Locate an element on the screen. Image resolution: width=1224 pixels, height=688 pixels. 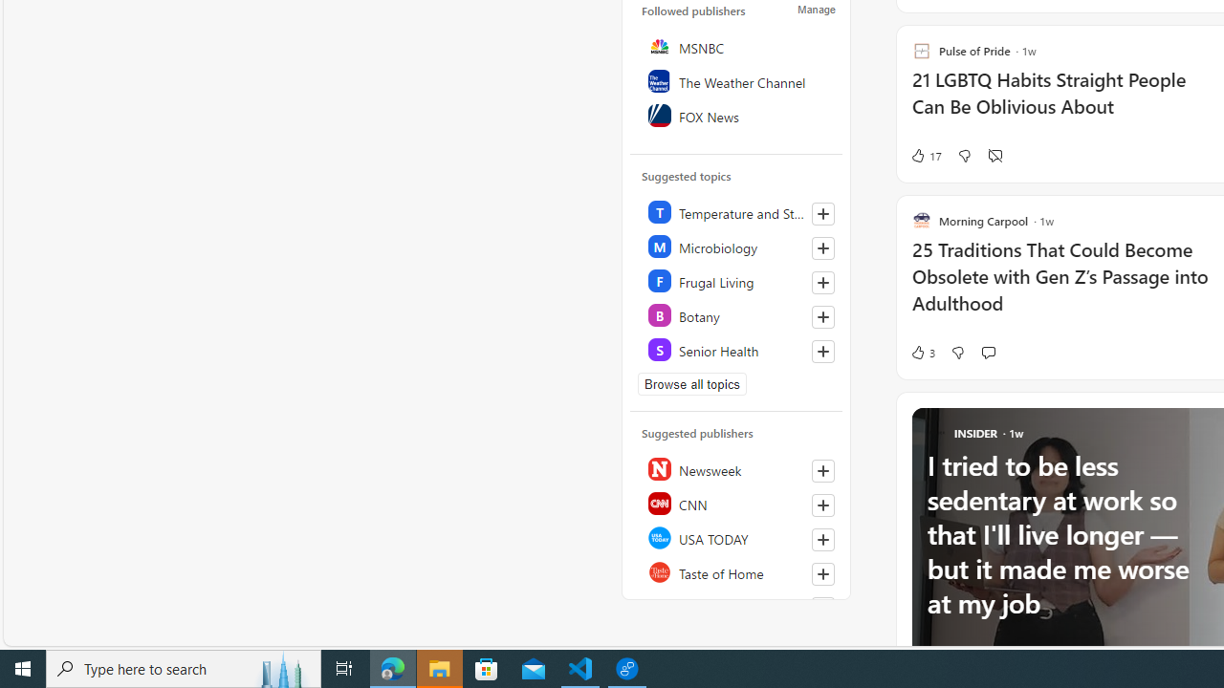
21 LGBTQ Habits Straight People Can Be Oblivious About is located at coordinates (1066, 103).